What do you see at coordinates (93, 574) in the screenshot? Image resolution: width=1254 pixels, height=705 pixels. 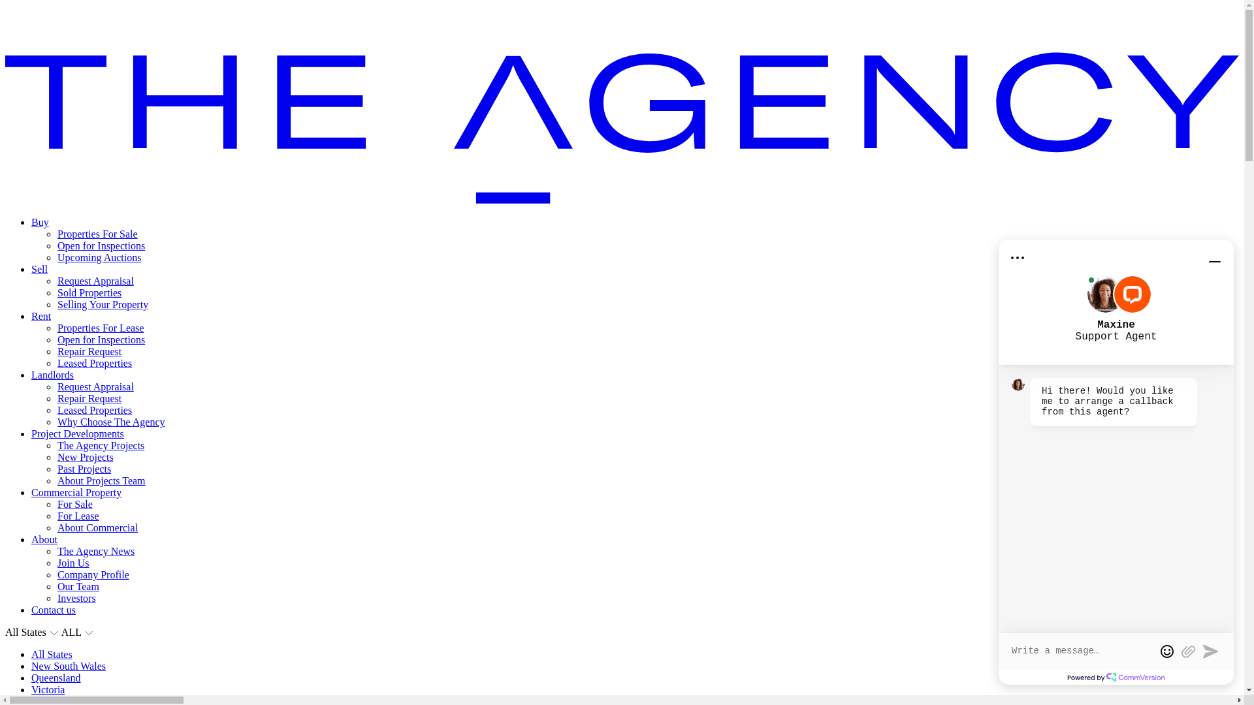 I see `Company Profile` at bounding box center [93, 574].